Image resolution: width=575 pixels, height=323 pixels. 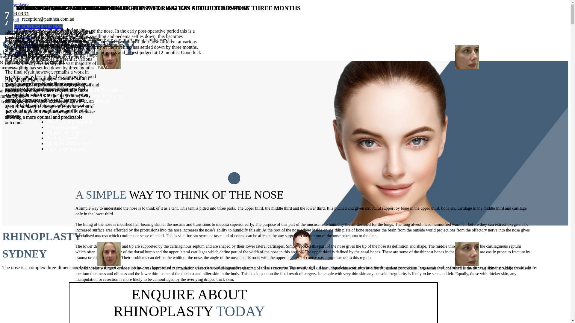 I want to click on BOOK APPOINTMENT, so click(x=38, y=26).